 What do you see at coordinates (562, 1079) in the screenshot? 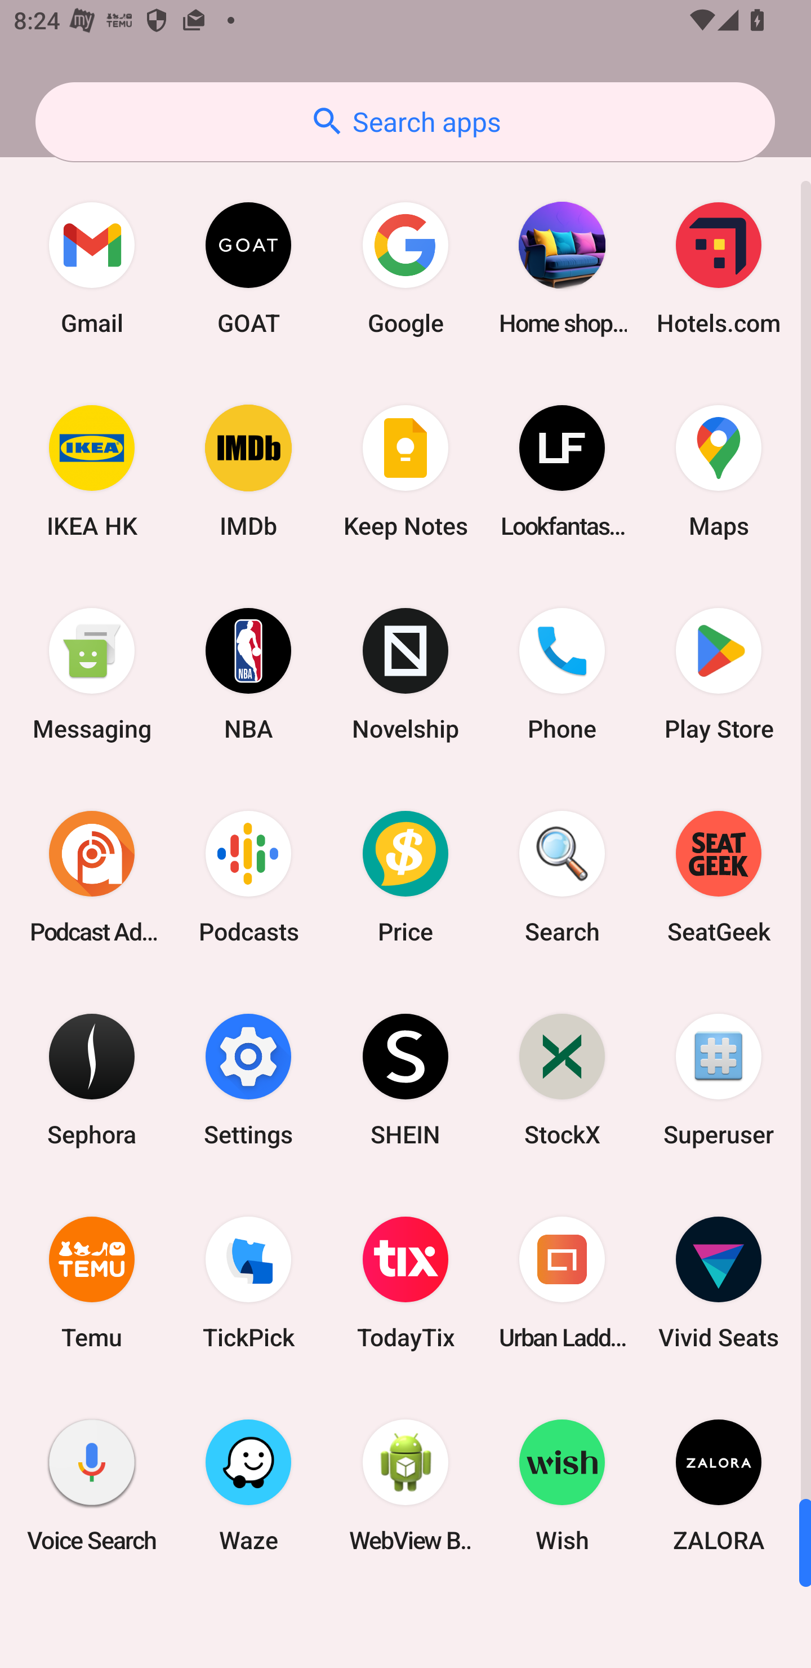
I see `StockX` at bounding box center [562, 1079].